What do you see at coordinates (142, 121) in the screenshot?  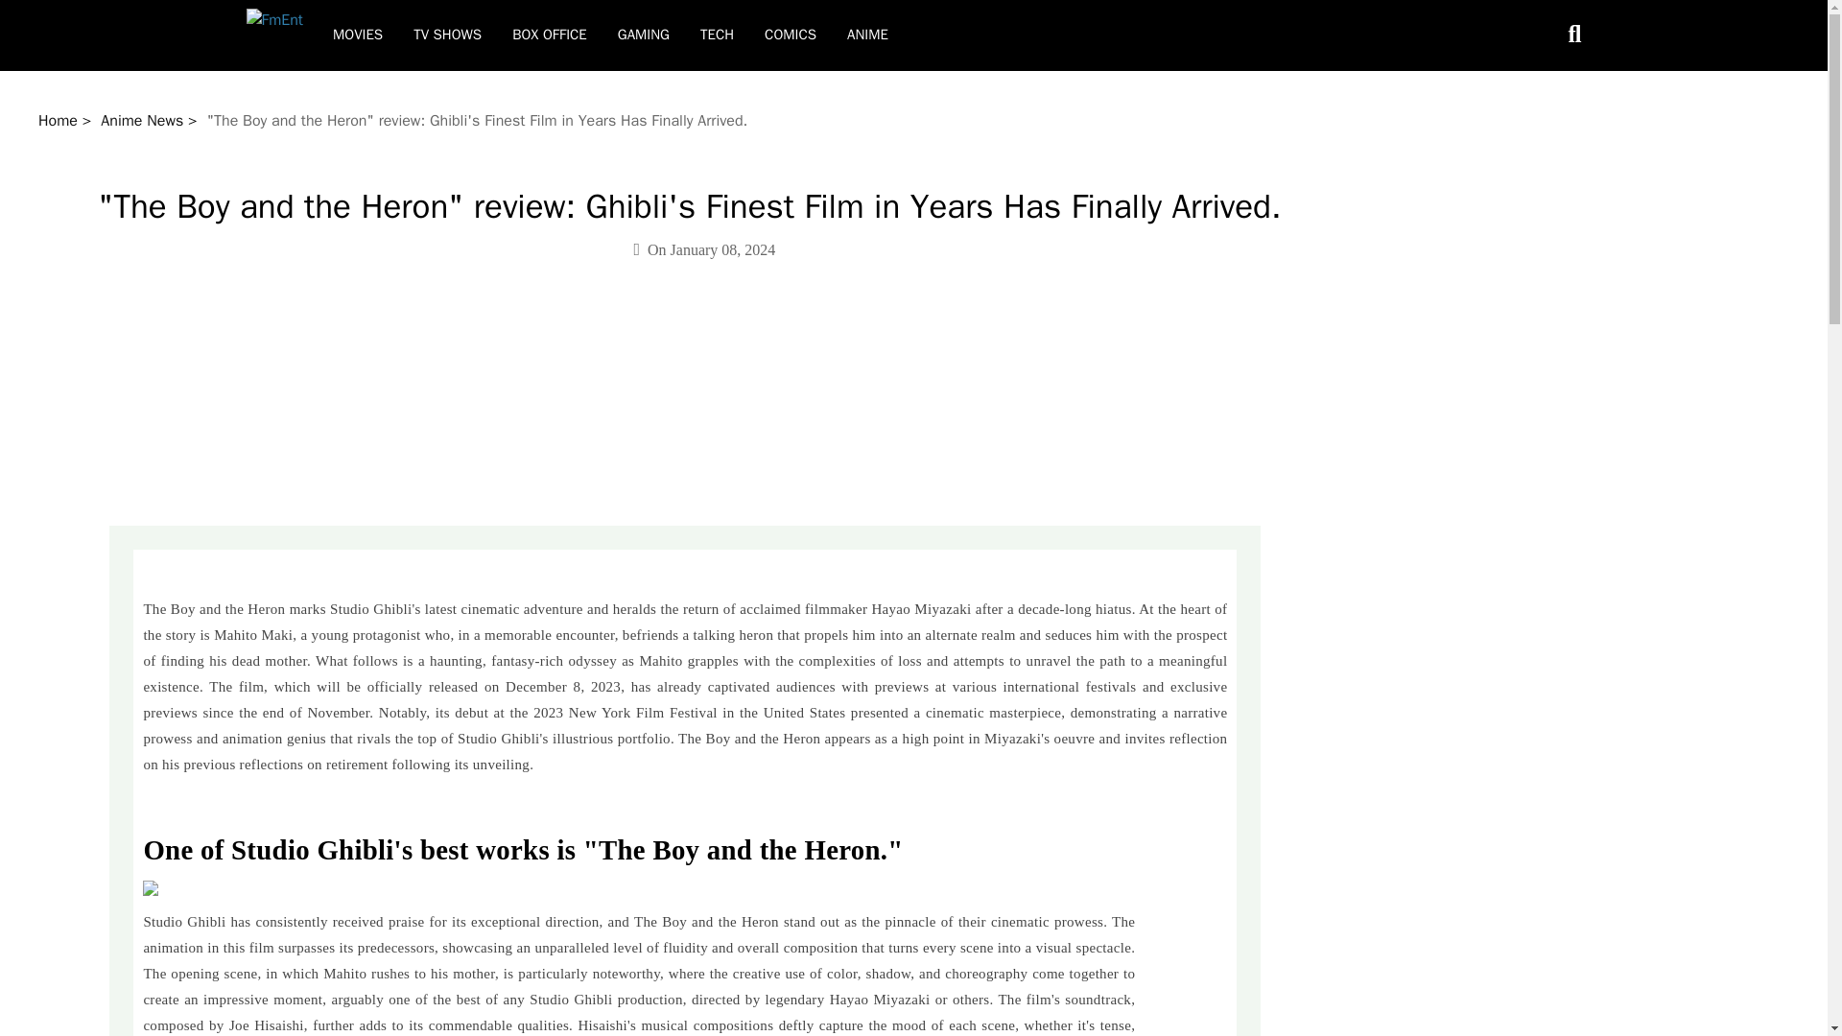 I see `Anime News` at bounding box center [142, 121].